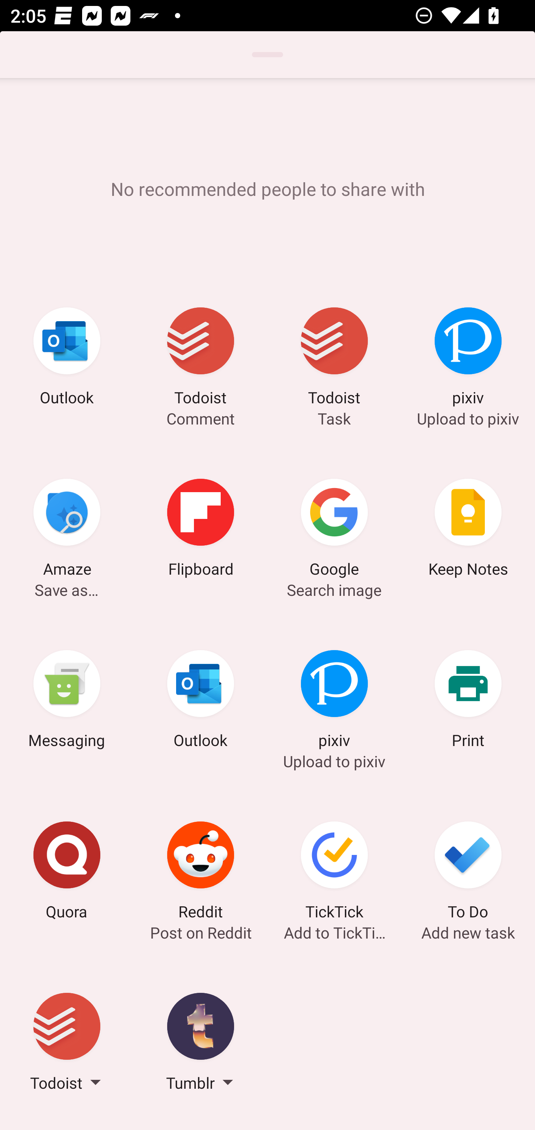 The image size is (535, 1130). Describe the element at coordinates (201, 358) in the screenshot. I see `Todoist Comment` at that location.